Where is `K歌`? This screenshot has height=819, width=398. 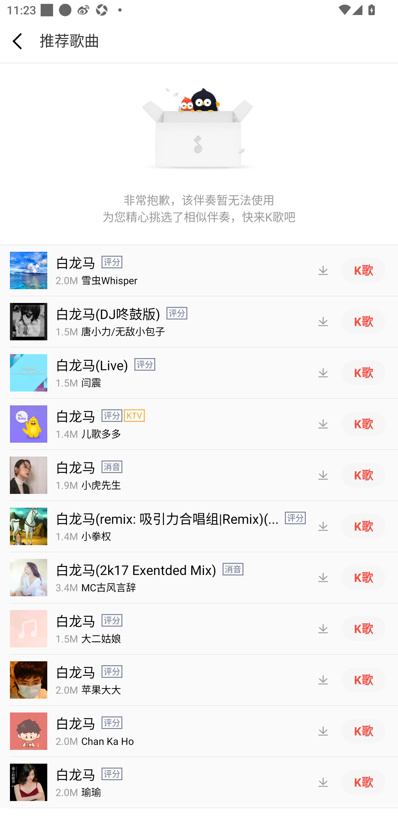 K歌 is located at coordinates (363, 372).